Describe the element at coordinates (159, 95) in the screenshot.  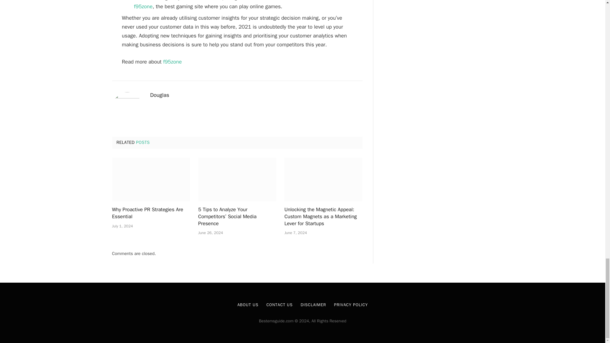
I see `Douglas` at that location.